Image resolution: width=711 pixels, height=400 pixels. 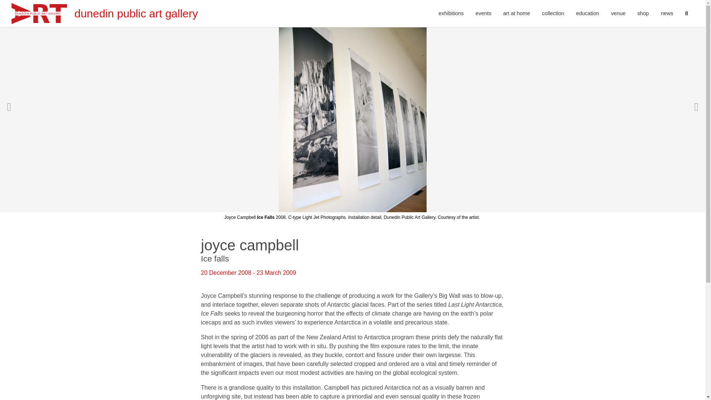 What do you see at coordinates (553, 14) in the screenshot?
I see `collection` at bounding box center [553, 14].